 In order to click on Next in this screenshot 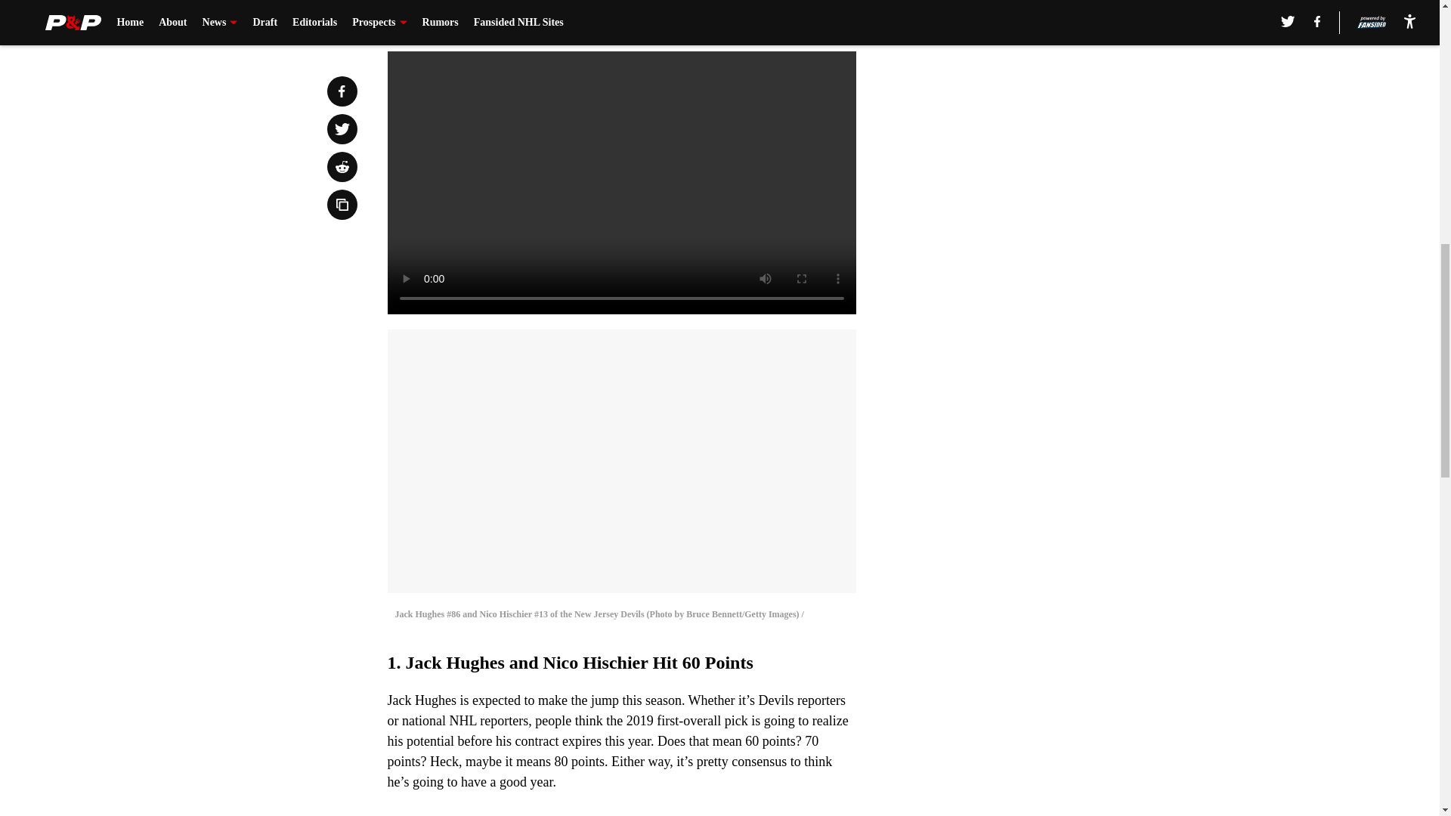, I will do `click(810, 20)`.